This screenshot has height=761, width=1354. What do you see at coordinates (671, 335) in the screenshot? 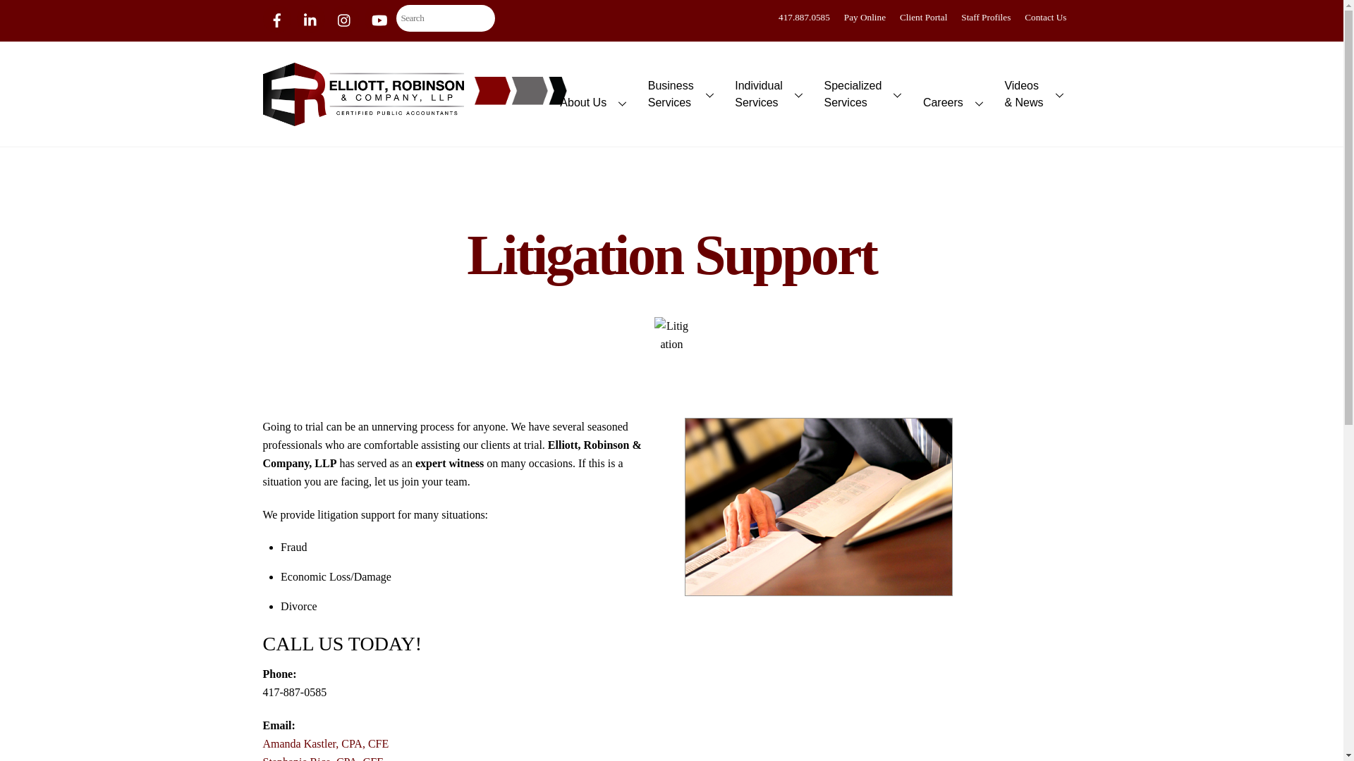
I see `Contact Us` at bounding box center [671, 335].